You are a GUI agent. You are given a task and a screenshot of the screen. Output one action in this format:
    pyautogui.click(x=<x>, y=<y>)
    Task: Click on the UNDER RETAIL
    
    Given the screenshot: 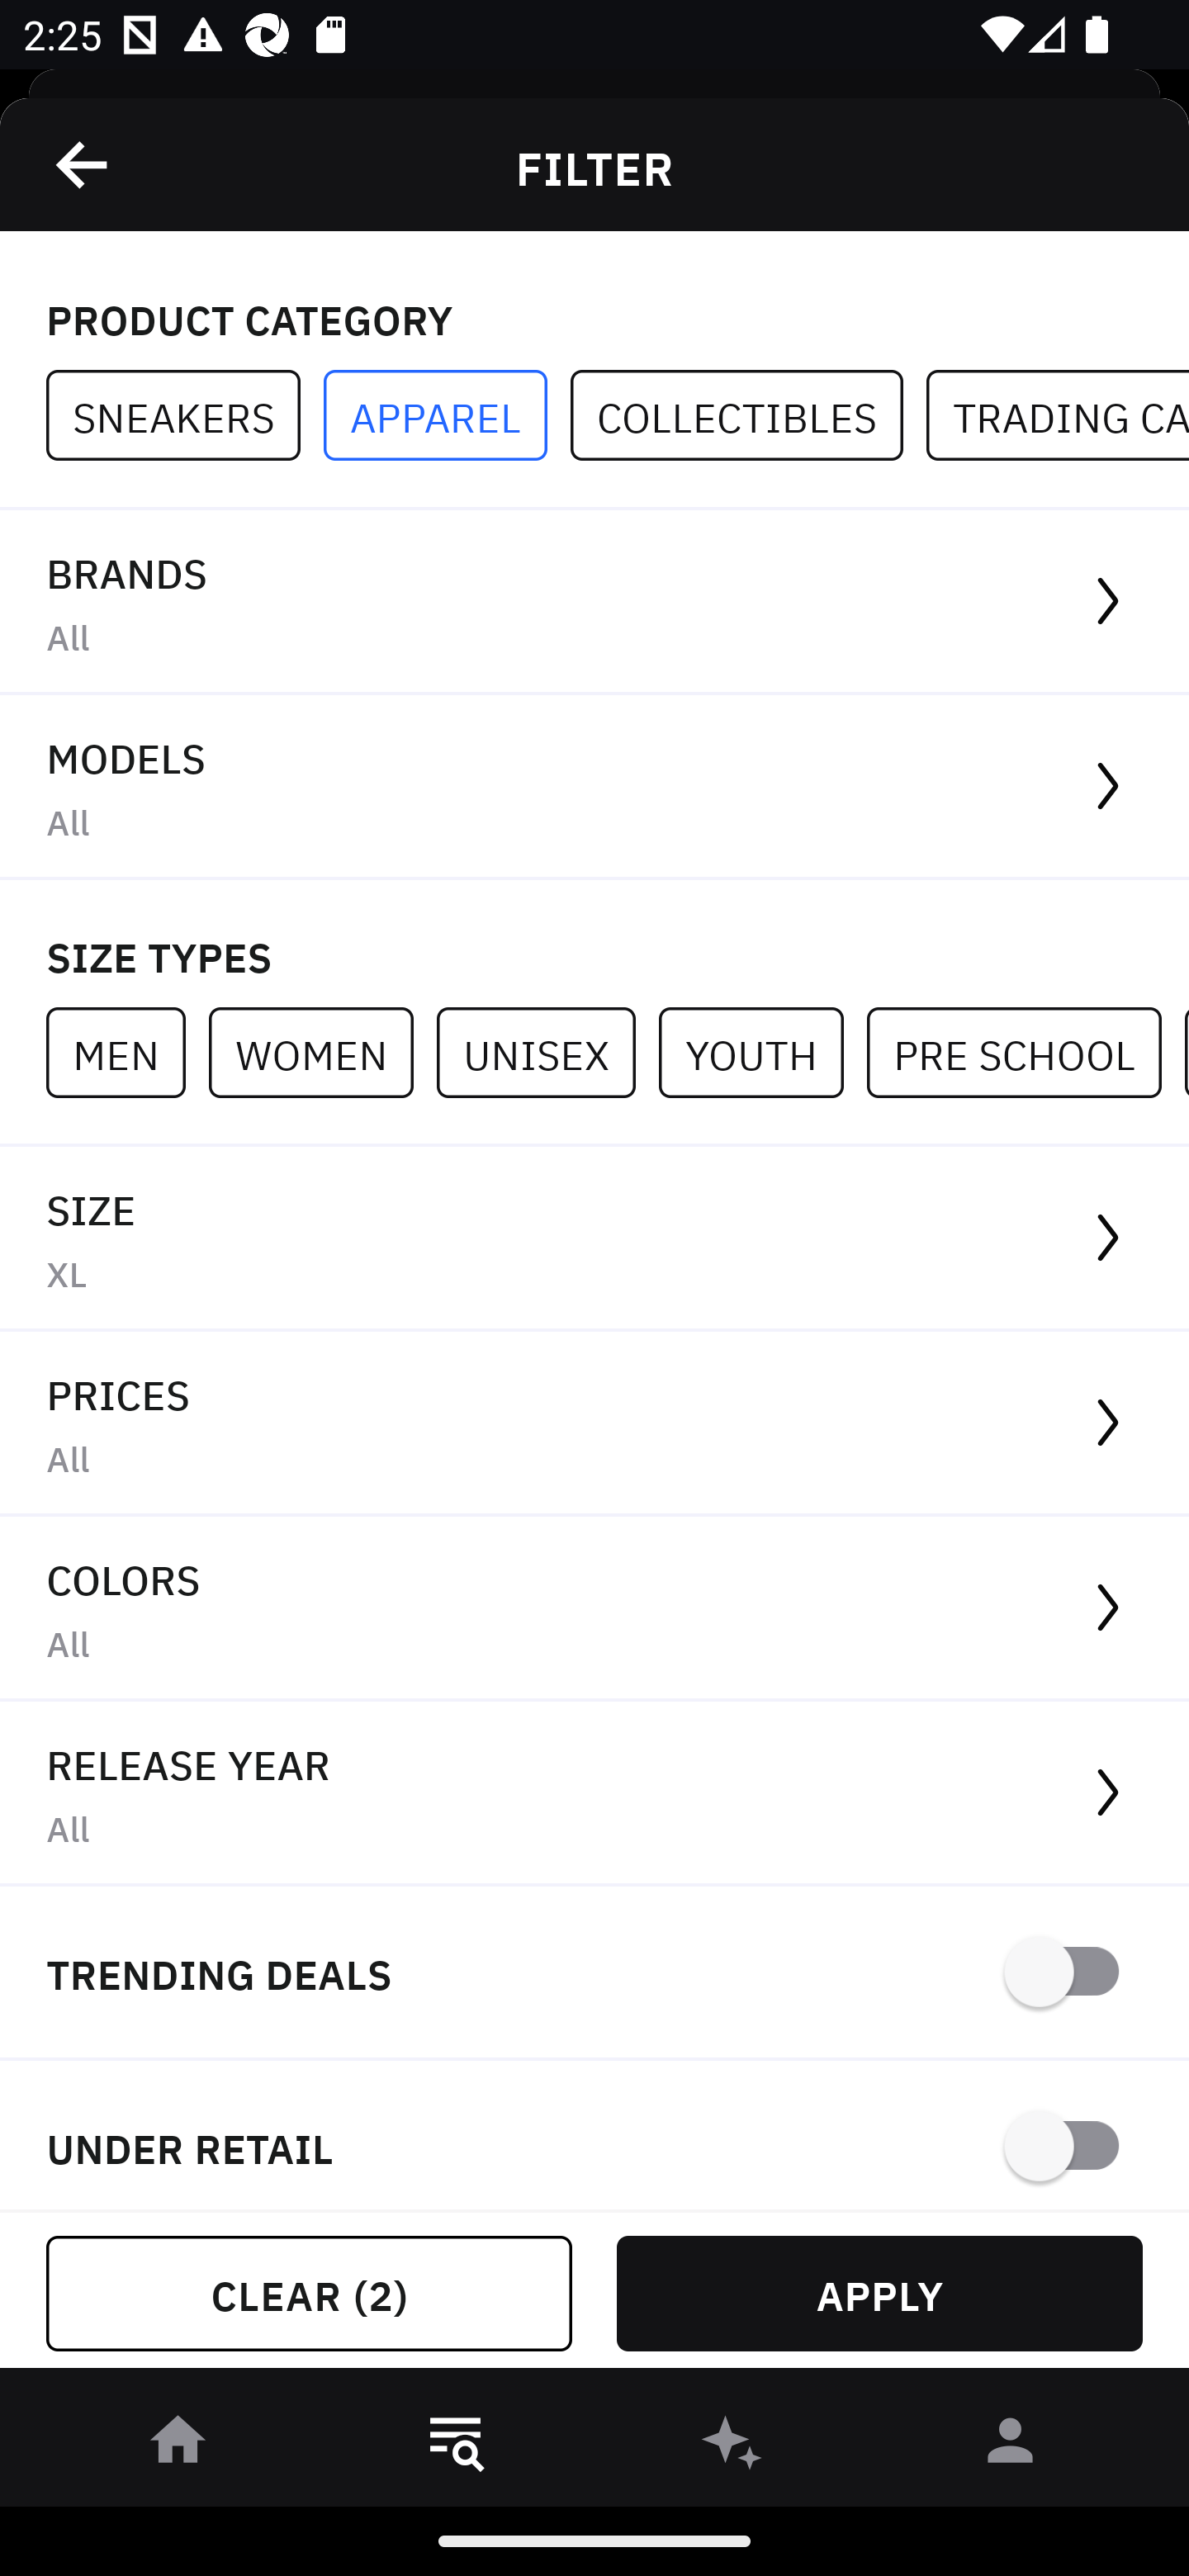 What is the action you would take?
    pyautogui.click(x=594, y=2135)
    